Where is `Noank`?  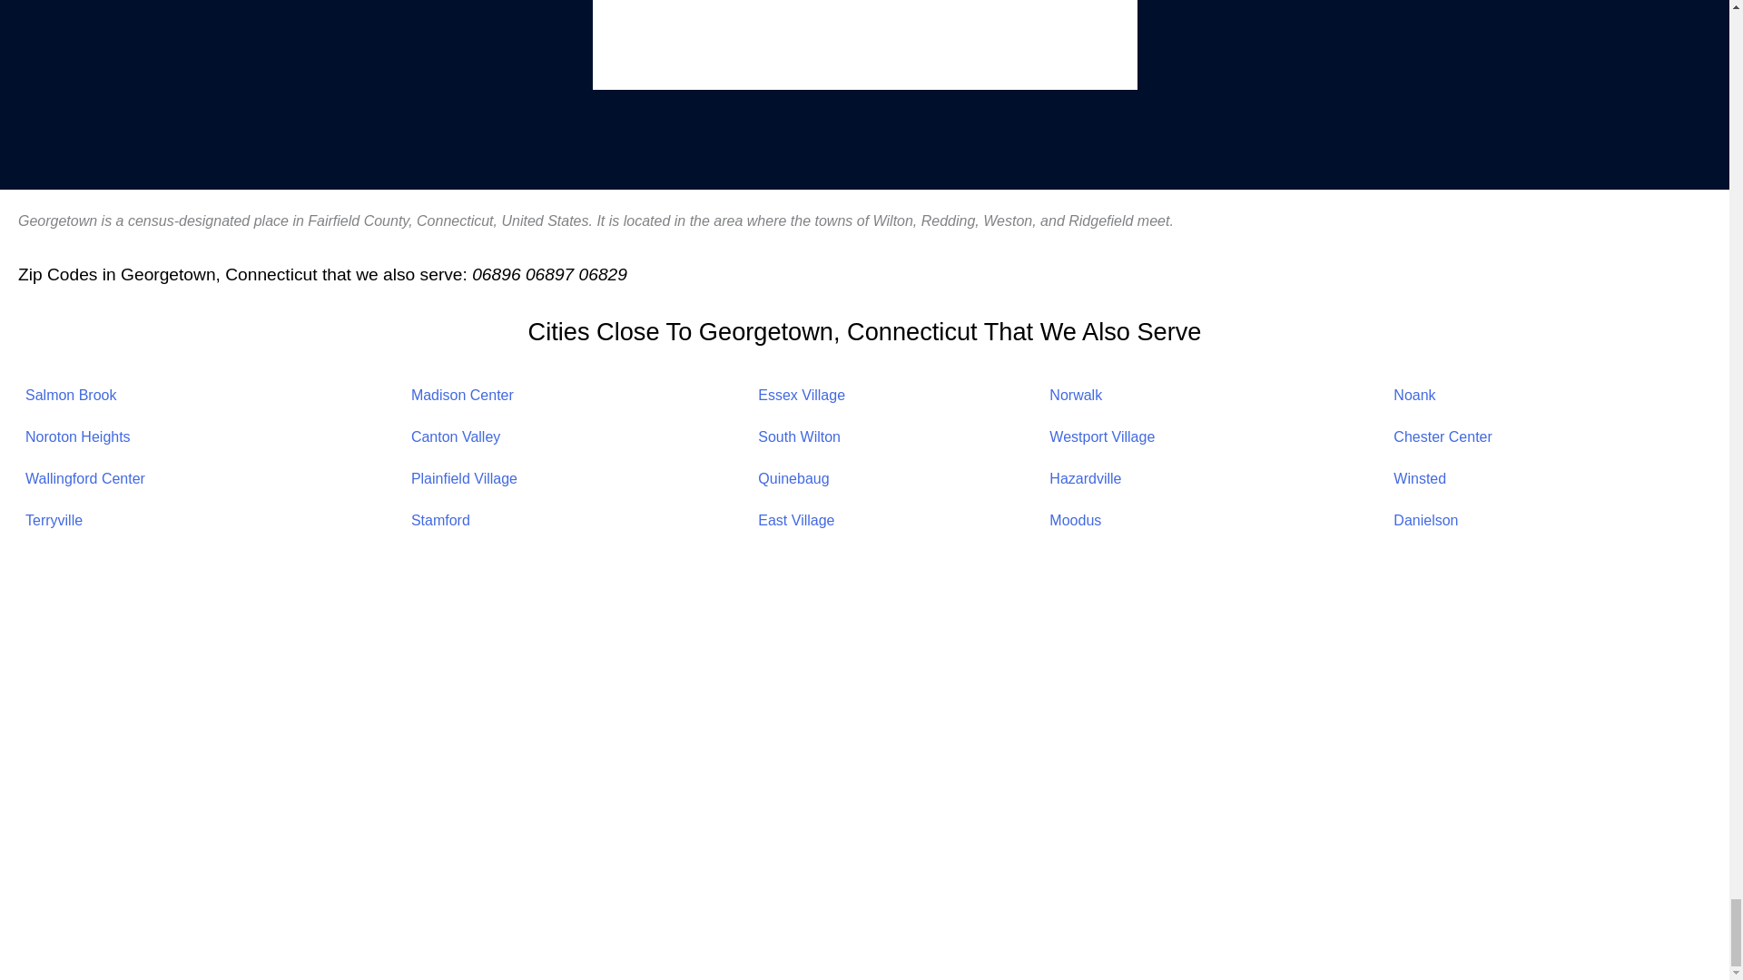 Noank is located at coordinates (1413, 394).